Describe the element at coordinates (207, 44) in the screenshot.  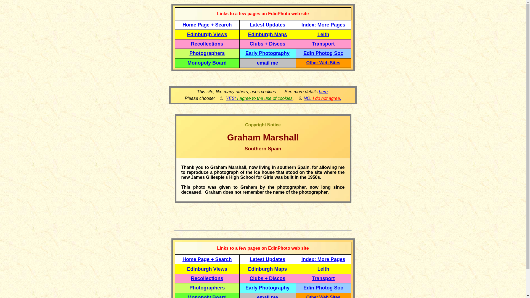
I see `Recollections` at that location.